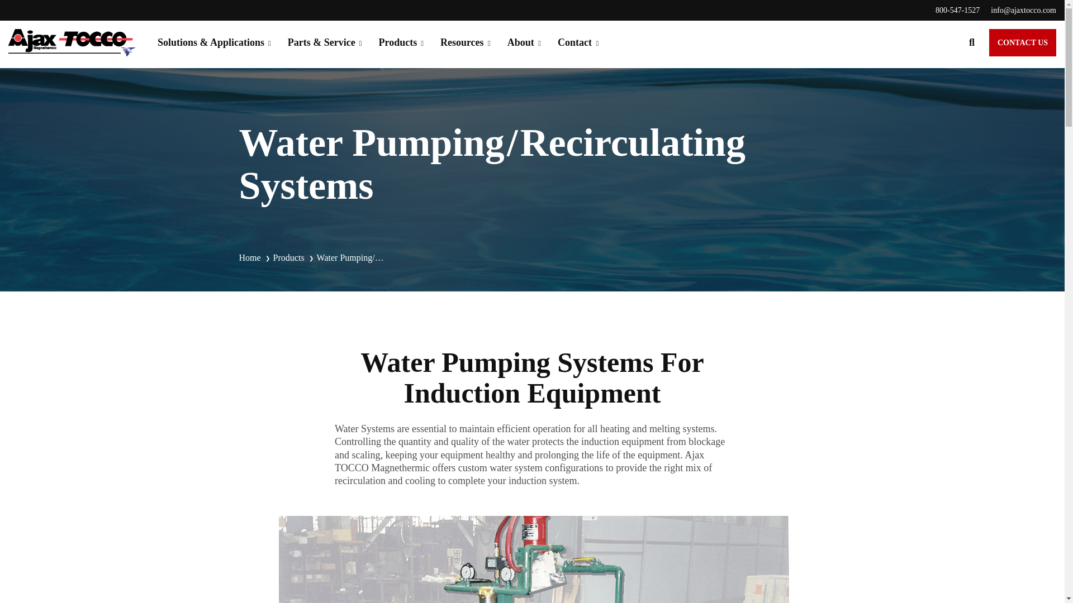 The image size is (1073, 603). I want to click on 800-547-1527, so click(951, 10).